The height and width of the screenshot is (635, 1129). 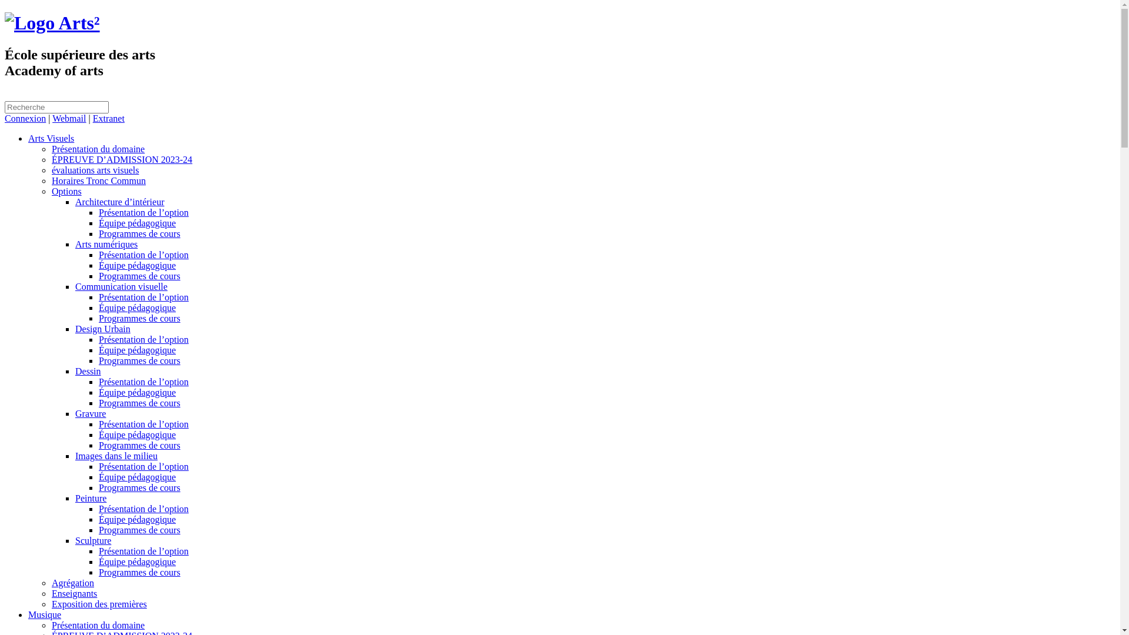 What do you see at coordinates (140, 319) in the screenshot?
I see `Programmes de cours` at bounding box center [140, 319].